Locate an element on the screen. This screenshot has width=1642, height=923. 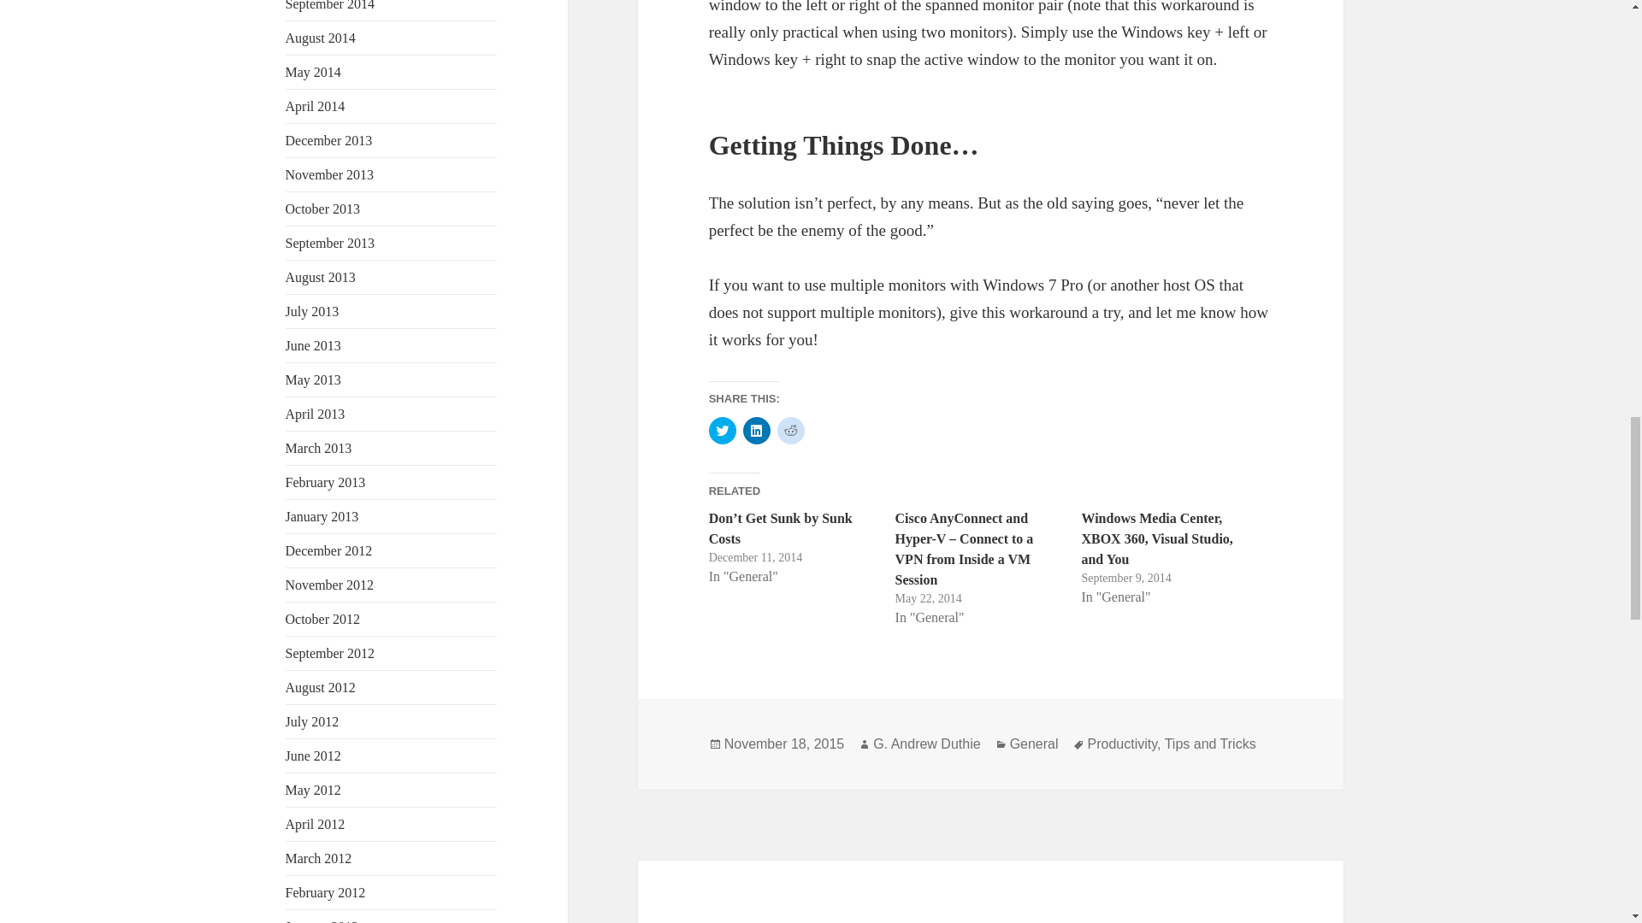
Click to share on LinkedIn is located at coordinates (756, 617).